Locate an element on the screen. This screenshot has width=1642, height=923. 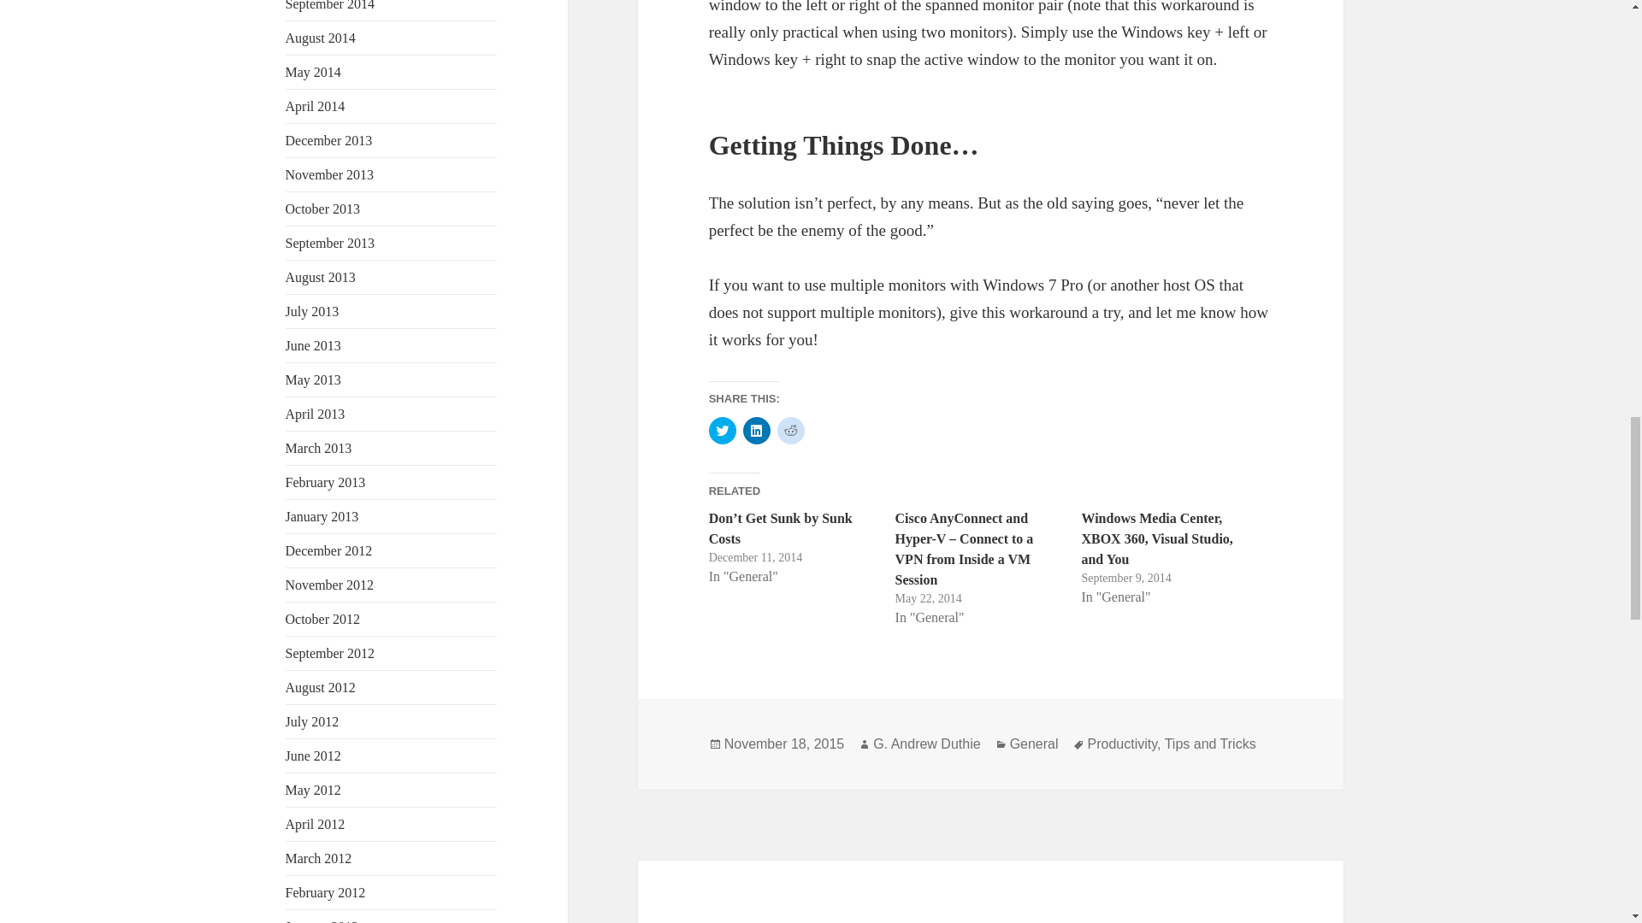
Click to share on LinkedIn is located at coordinates (756, 617).